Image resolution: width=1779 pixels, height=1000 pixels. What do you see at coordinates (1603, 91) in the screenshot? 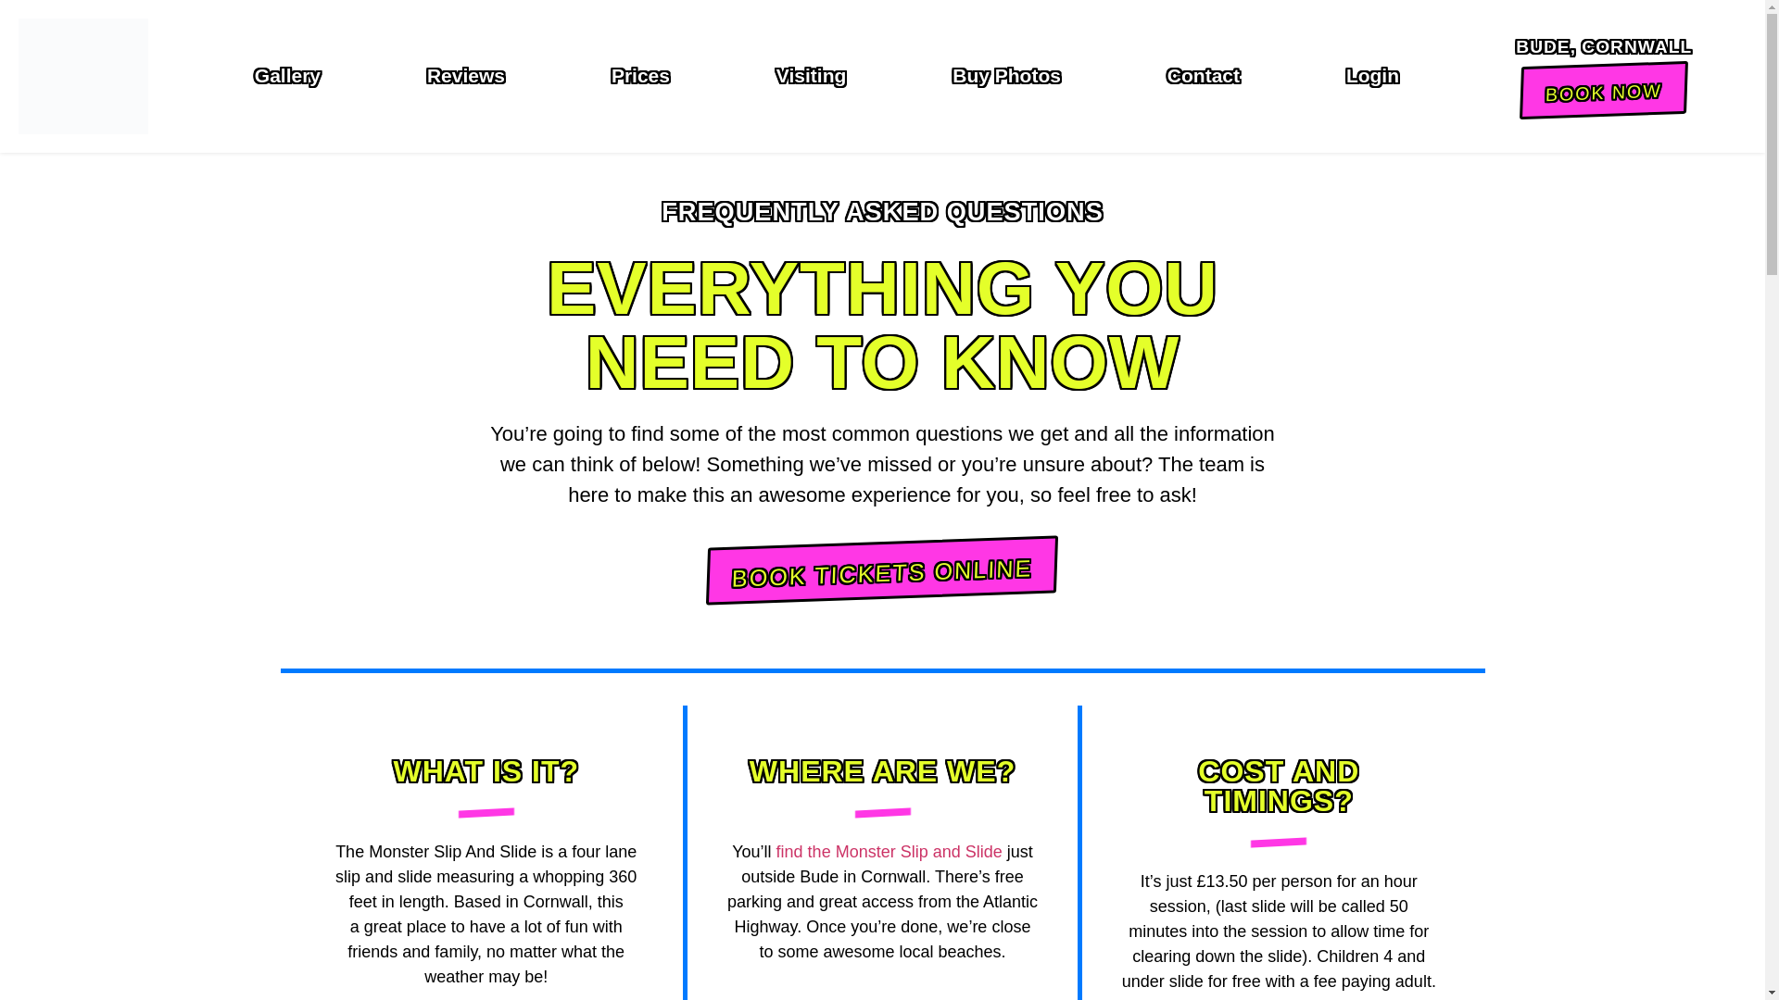
I see `BOOK NOW` at bounding box center [1603, 91].